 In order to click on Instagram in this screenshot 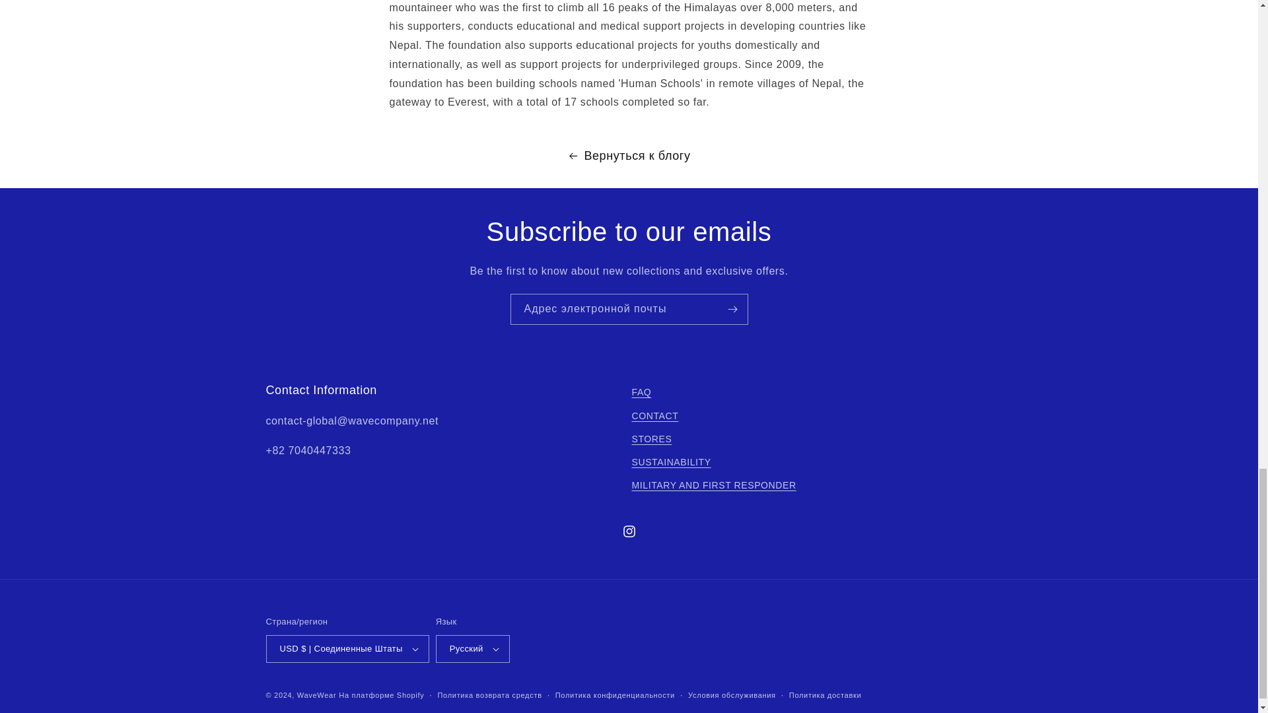, I will do `click(628, 531)`.